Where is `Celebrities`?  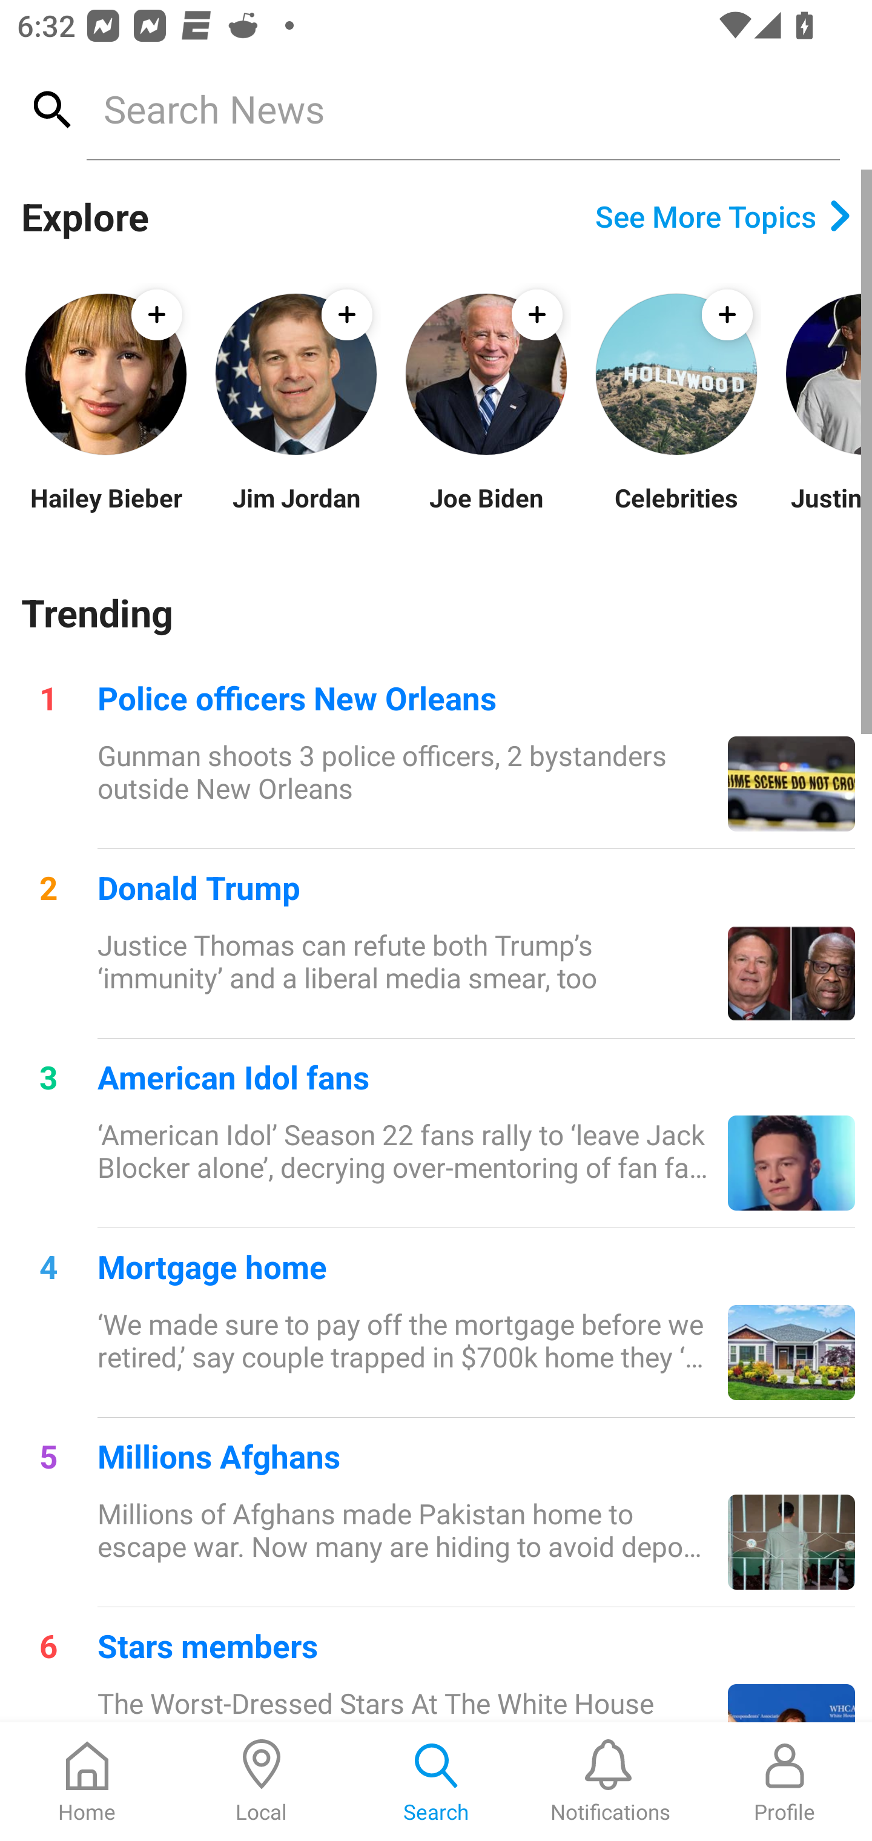
Celebrities is located at coordinates (676, 512).